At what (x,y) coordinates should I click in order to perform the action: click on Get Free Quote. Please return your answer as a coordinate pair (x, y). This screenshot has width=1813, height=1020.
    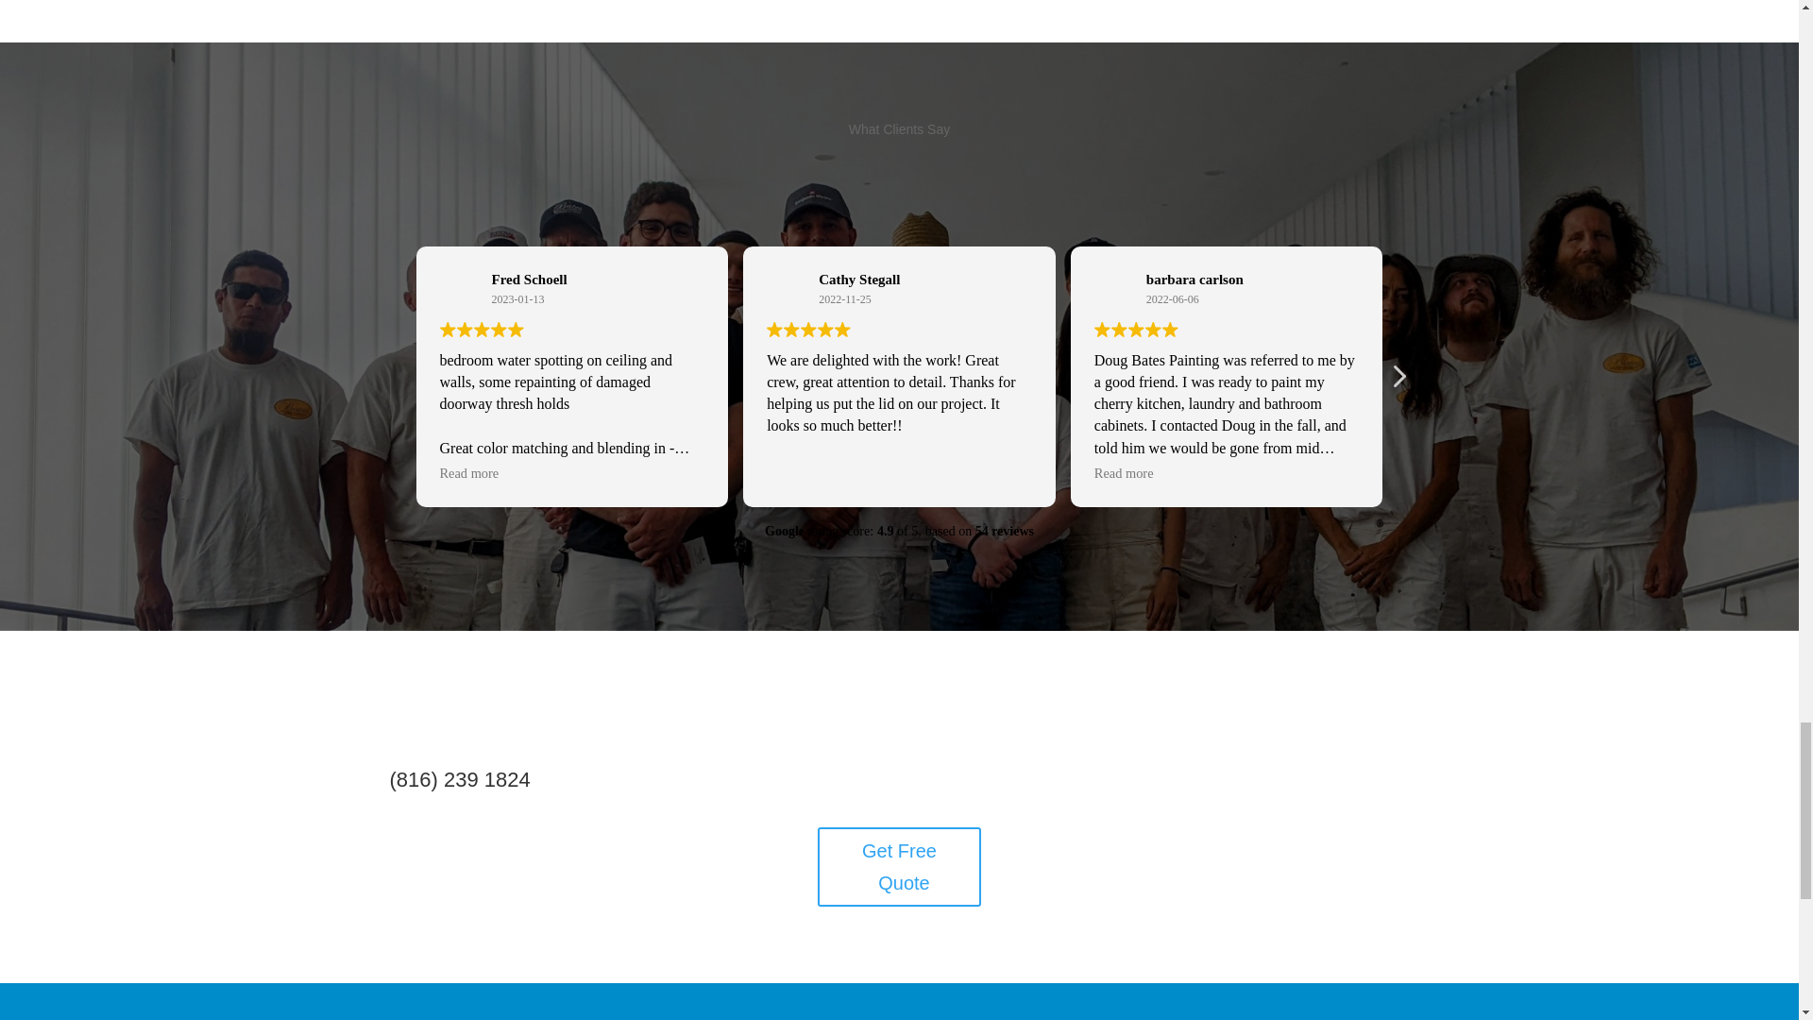
    Looking at the image, I should click on (899, 867).